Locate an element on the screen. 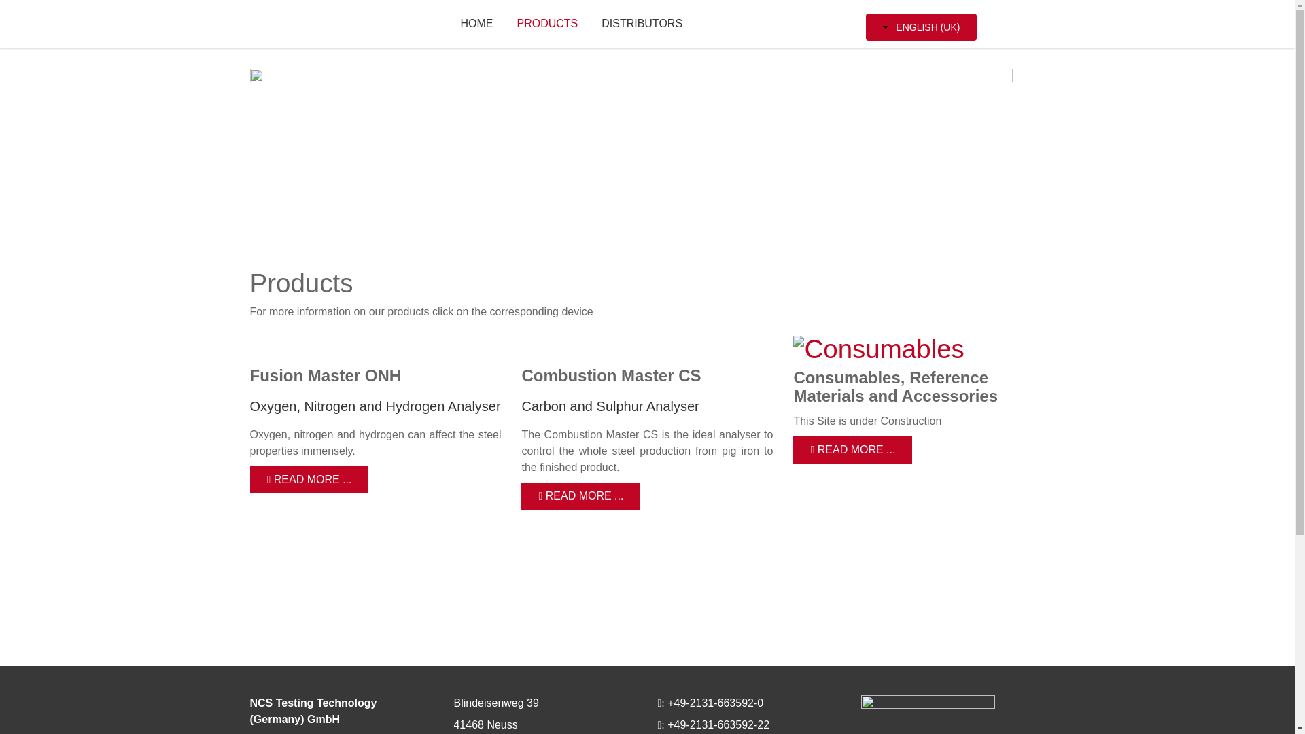 This screenshot has width=1305, height=734. DISTRIBUTORS is located at coordinates (642, 24).